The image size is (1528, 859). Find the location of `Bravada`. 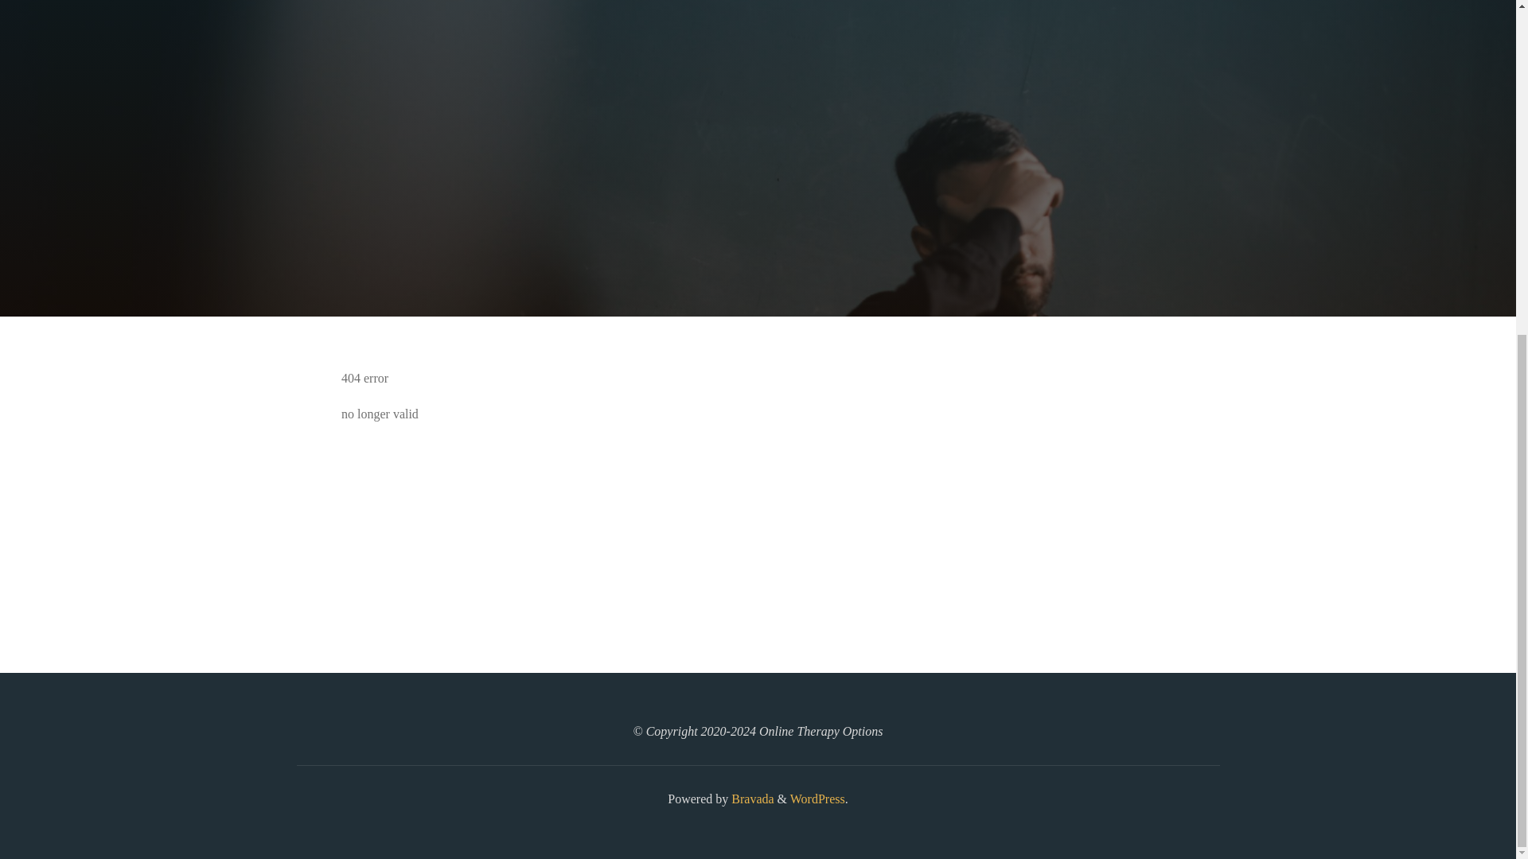

Bravada is located at coordinates (750, 799).